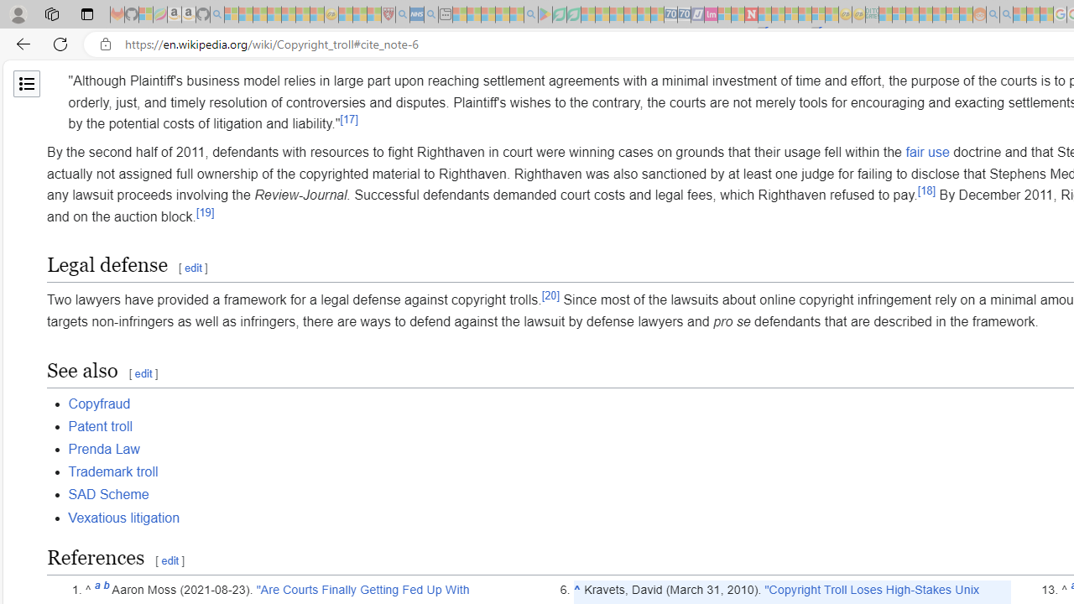  I want to click on Trusted Community Engagement and Contributions | Guidelines, so click(764, 15).